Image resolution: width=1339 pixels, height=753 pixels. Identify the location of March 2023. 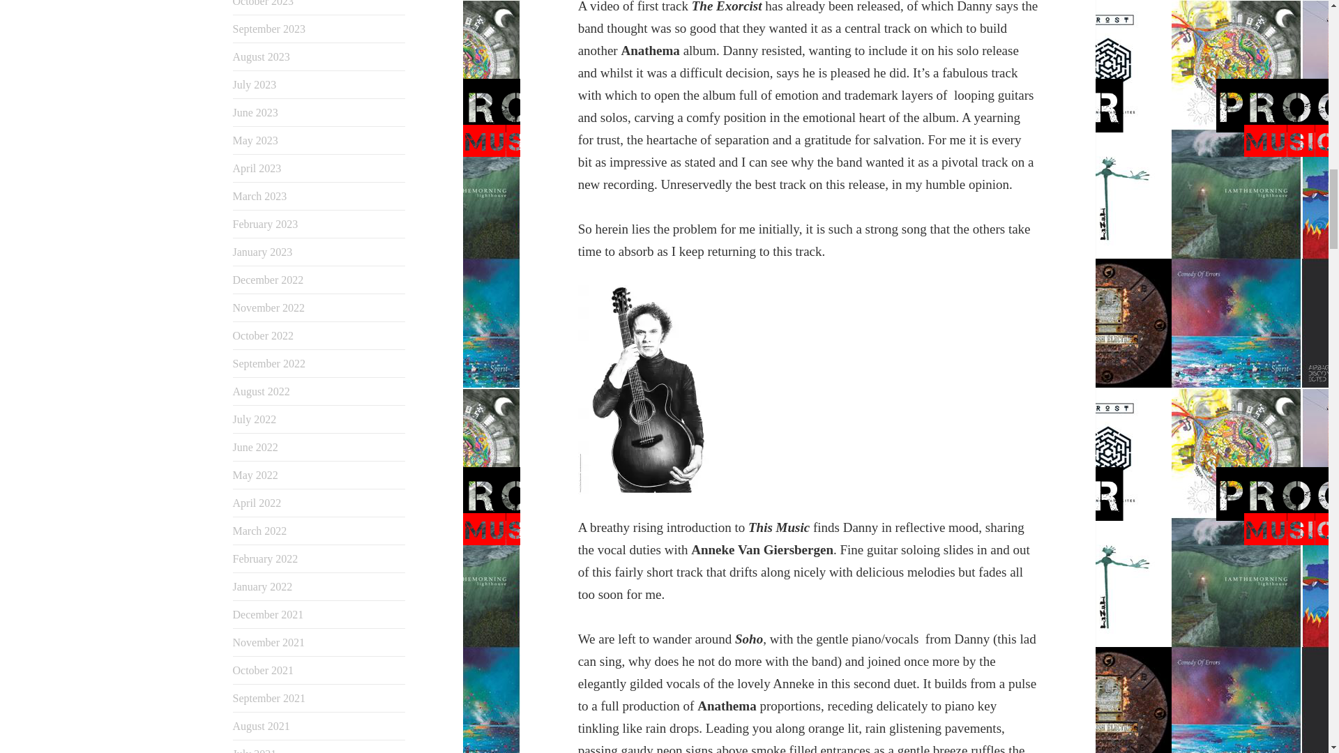
(260, 197).